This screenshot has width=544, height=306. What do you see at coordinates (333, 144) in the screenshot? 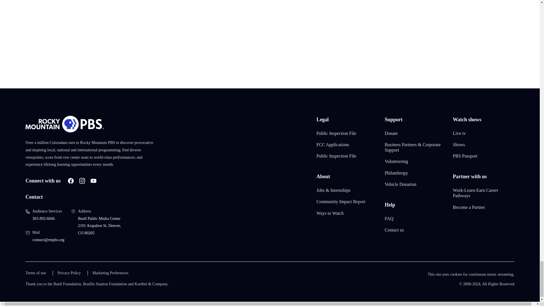
I see `FCC Applications` at bounding box center [333, 144].